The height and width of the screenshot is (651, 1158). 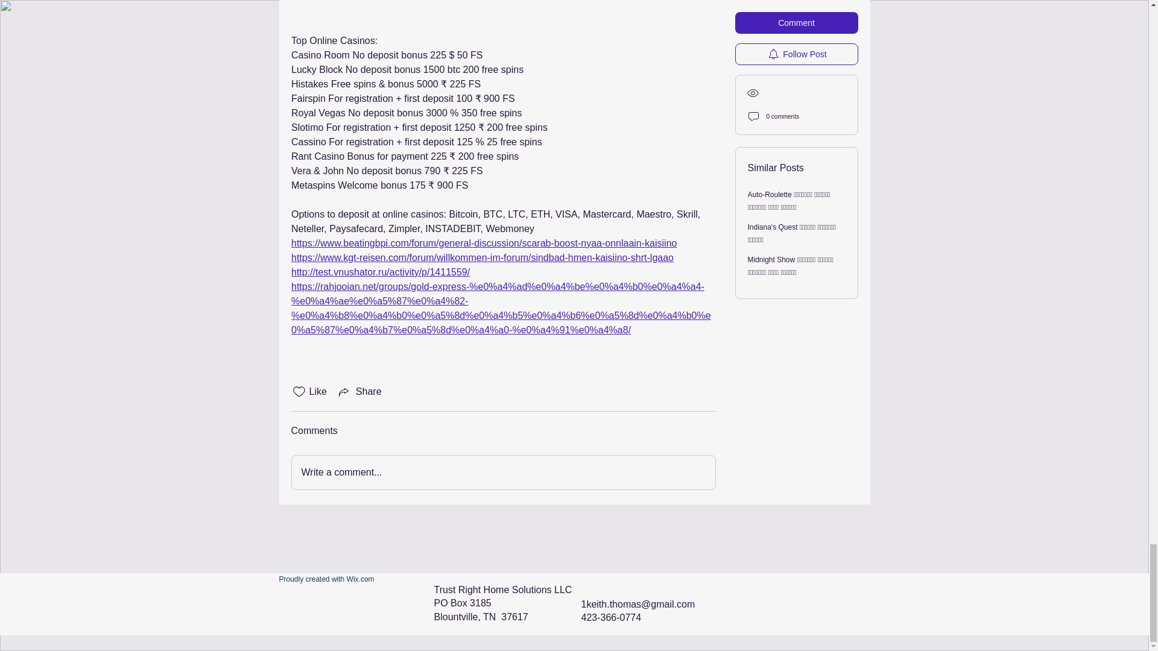 What do you see at coordinates (503, 473) in the screenshot?
I see `Write a comment...` at bounding box center [503, 473].